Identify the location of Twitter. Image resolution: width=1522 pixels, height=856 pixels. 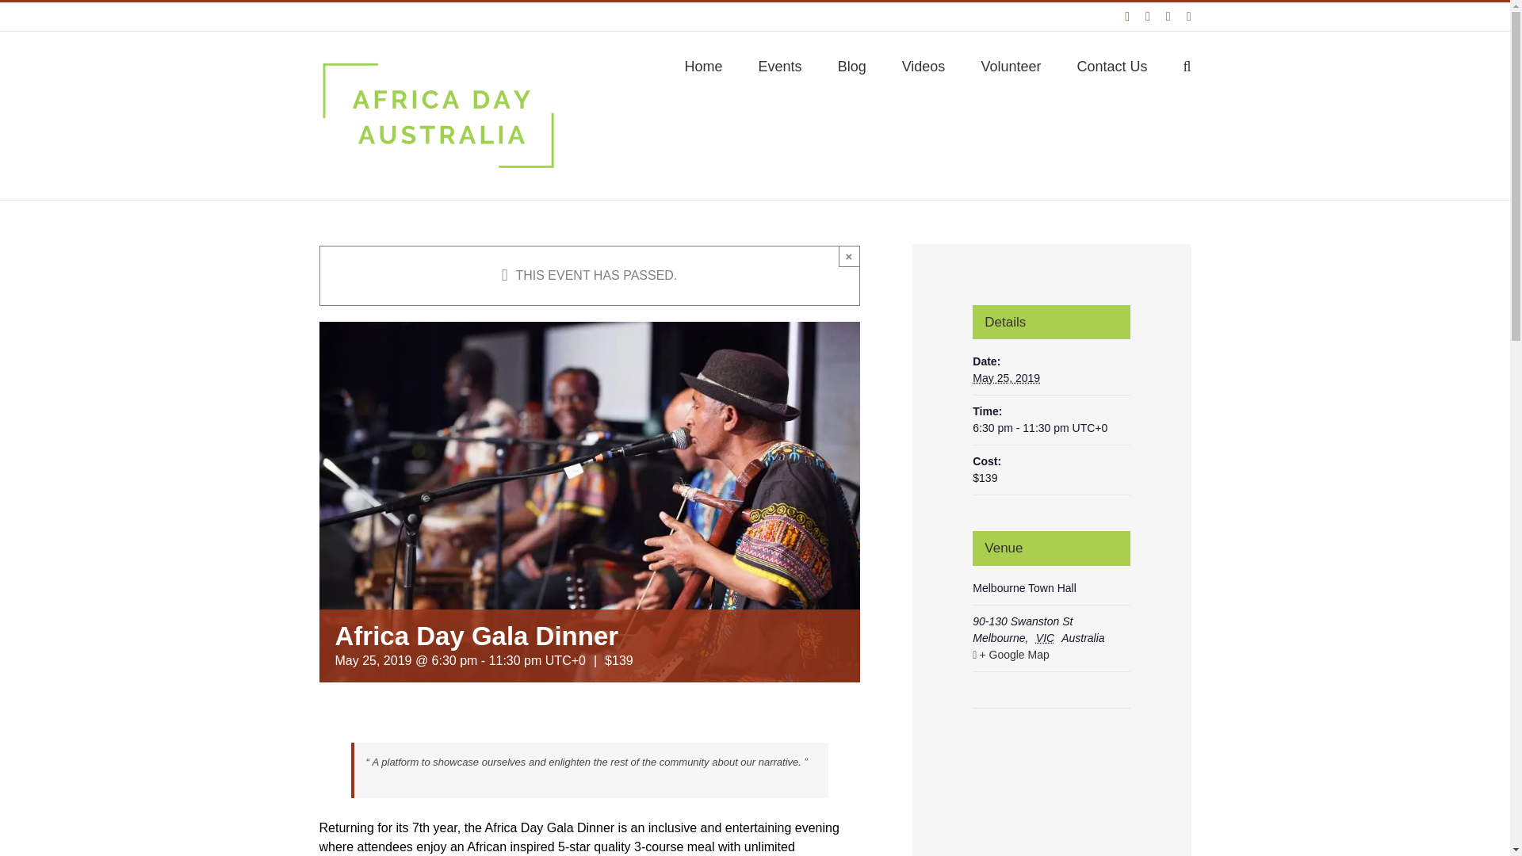
(1189, 16).